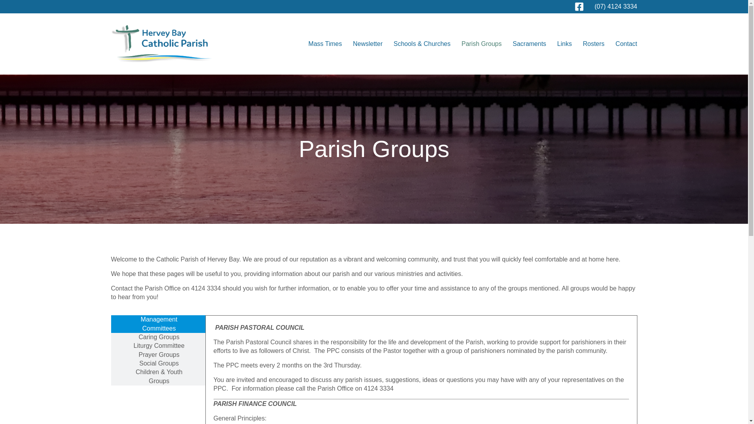 Image resolution: width=754 pixels, height=424 pixels. What do you see at coordinates (158, 337) in the screenshot?
I see `Caring Groups` at bounding box center [158, 337].